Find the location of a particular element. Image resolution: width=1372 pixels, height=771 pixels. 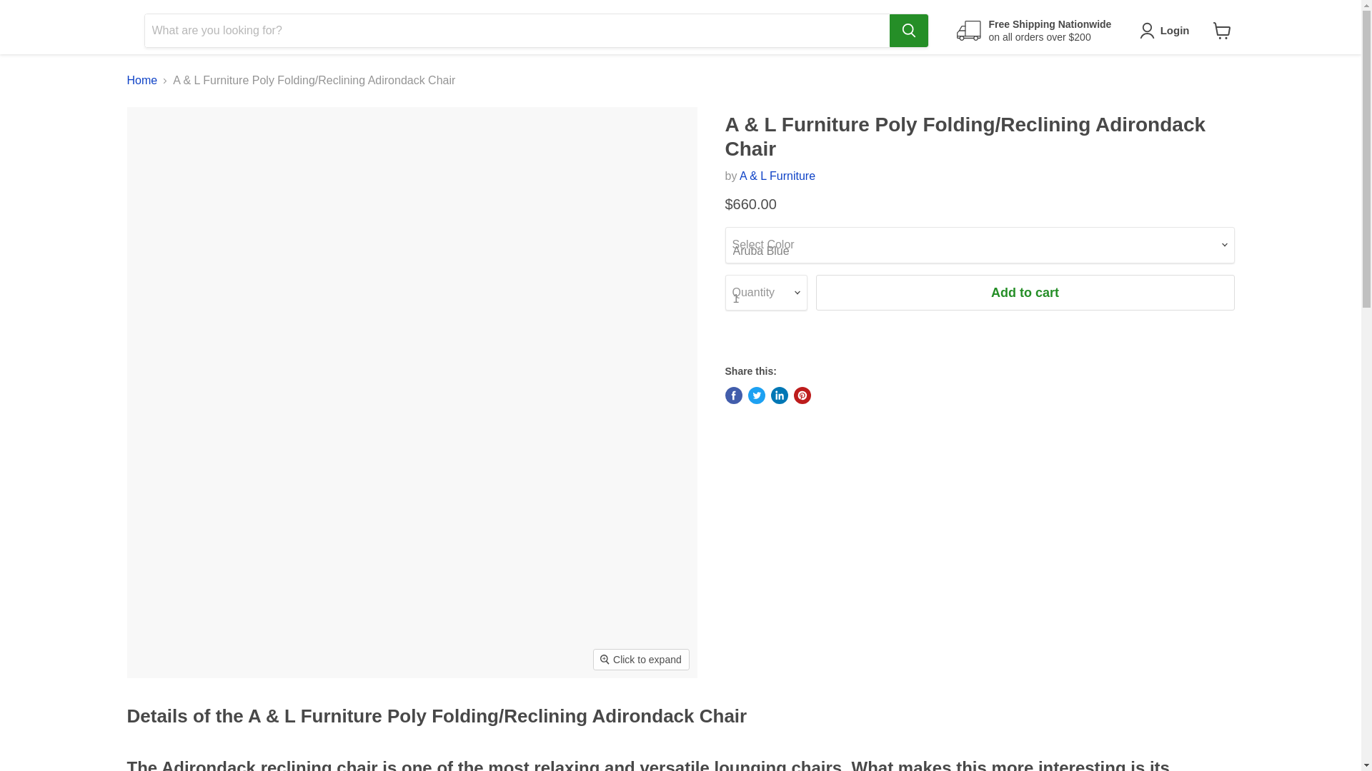

Login is located at coordinates (1175, 31).